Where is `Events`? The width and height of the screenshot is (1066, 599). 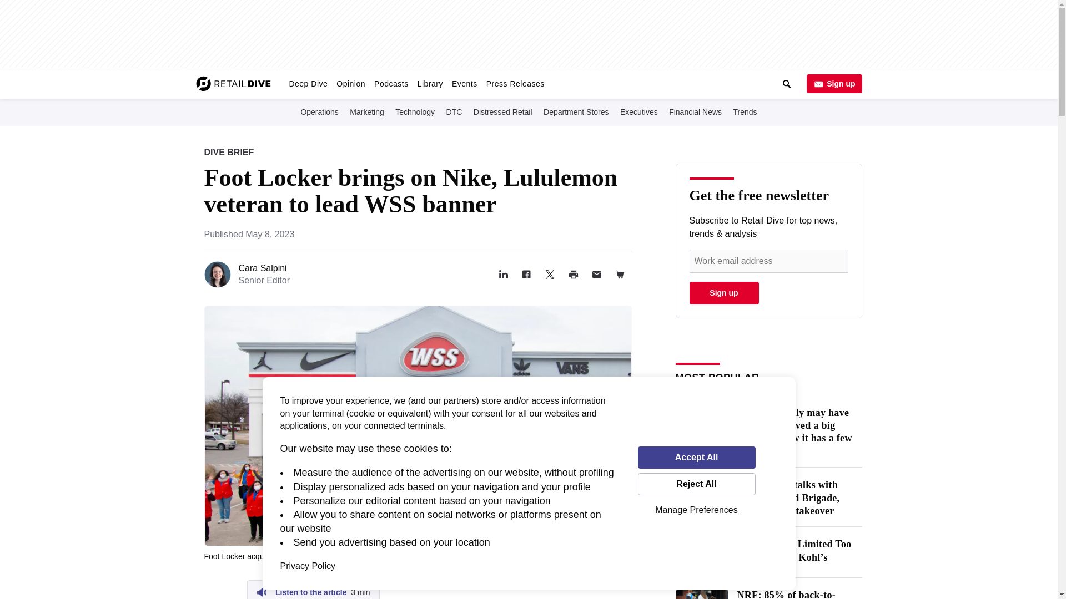 Events is located at coordinates (464, 83).